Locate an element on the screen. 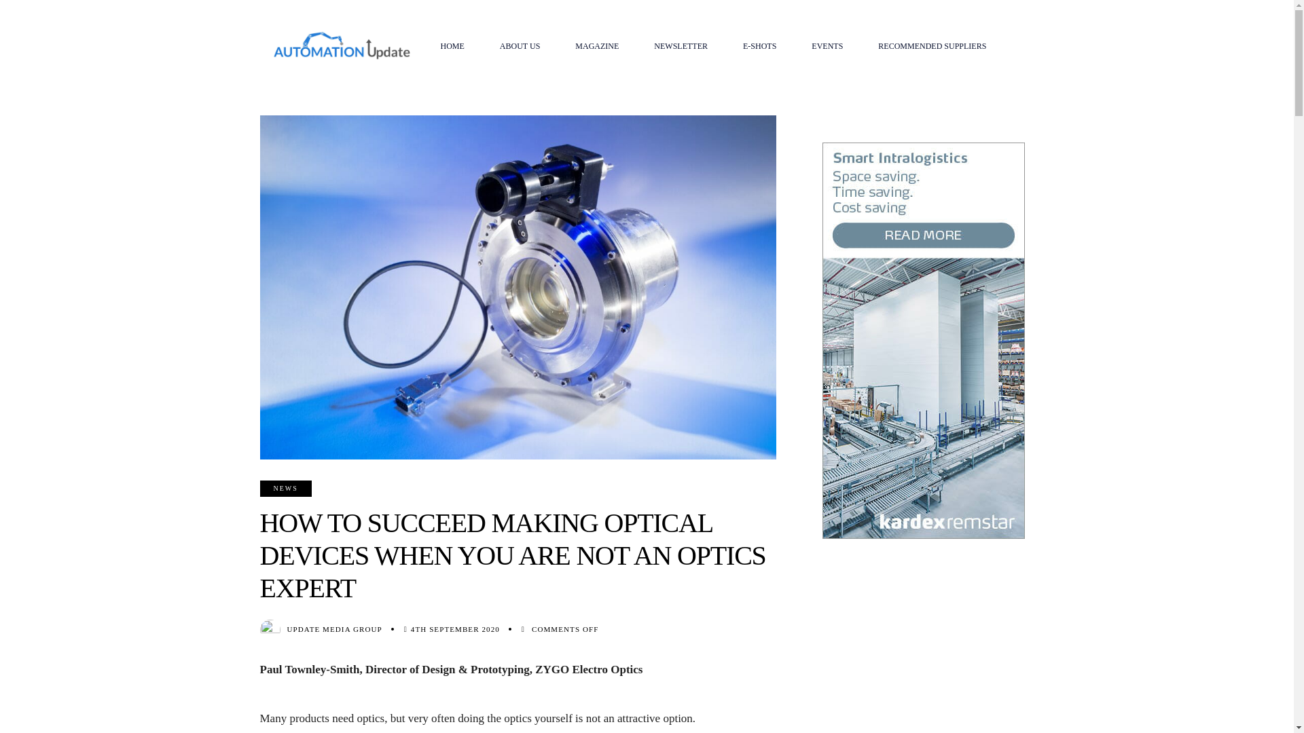 This screenshot has width=1304, height=733. HOME is located at coordinates (452, 46).